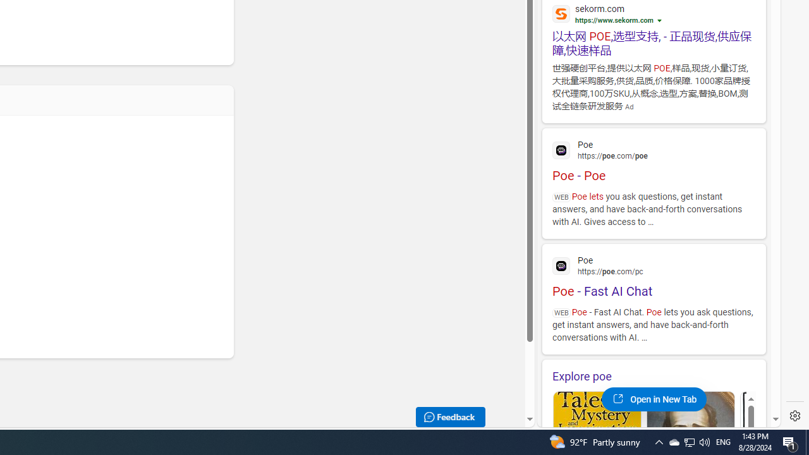 This screenshot has height=455, width=809. What do you see at coordinates (654, 43) in the screenshot?
I see `SERP,5405` at bounding box center [654, 43].